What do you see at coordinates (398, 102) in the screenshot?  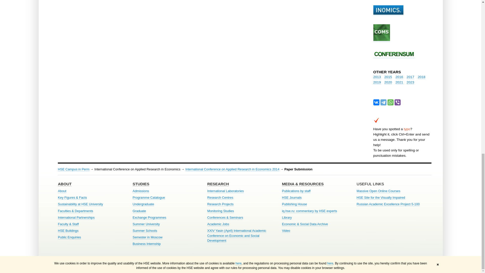 I see `Viber` at bounding box center [398, 102].